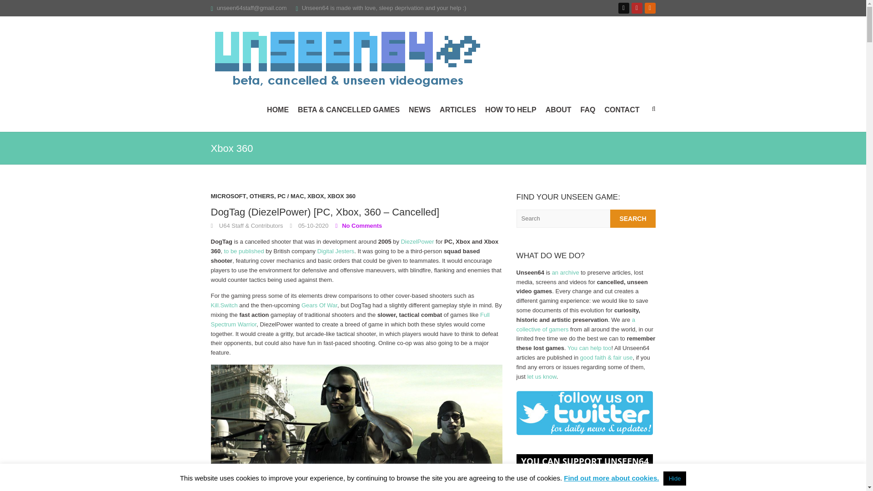 The image size is (873, 491). What do you see at coordinates (341, 199) in the screenshot?
I see `XBOX 360` at bounding box center [341, 199].